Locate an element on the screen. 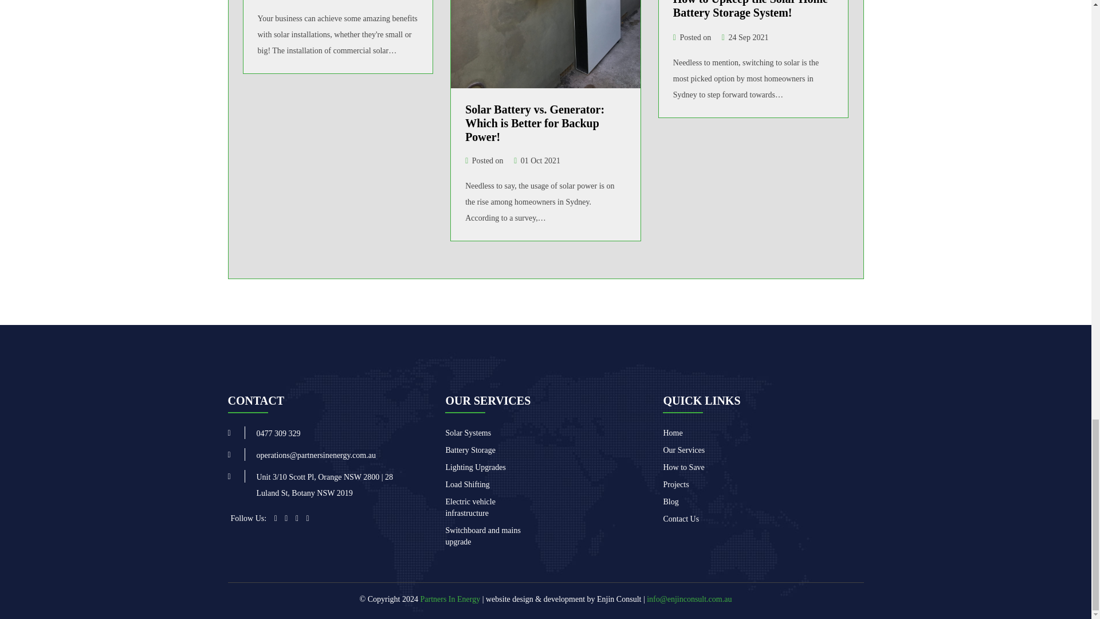 Image resolution: width=1100 pixels, height=619 pixels. Lighting Upgrades is located at coordinates (475, 467).